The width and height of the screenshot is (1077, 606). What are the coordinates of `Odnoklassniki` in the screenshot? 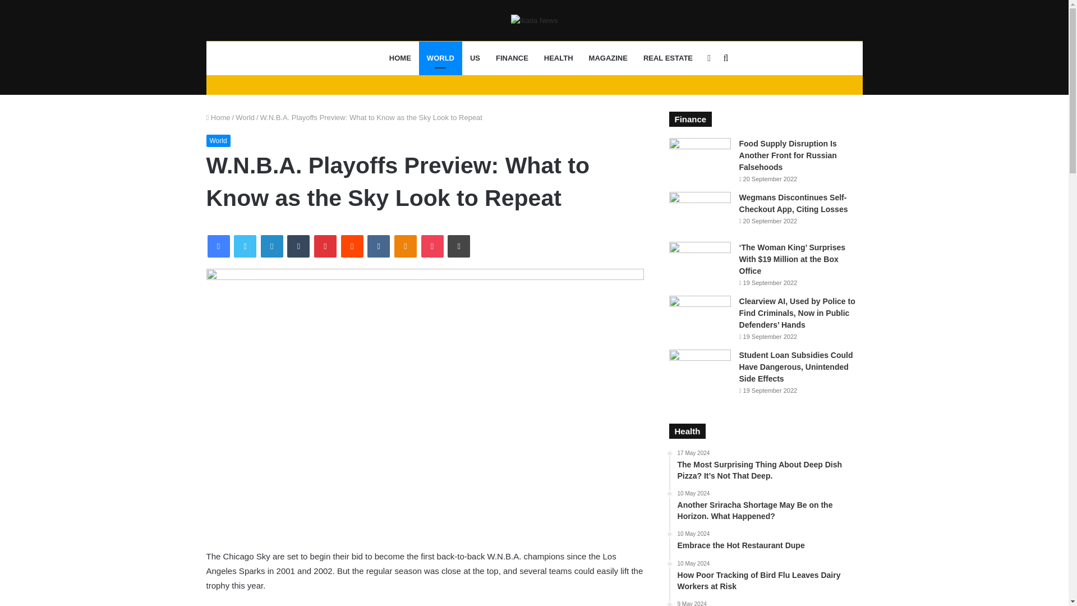 It's located at (405, 246).